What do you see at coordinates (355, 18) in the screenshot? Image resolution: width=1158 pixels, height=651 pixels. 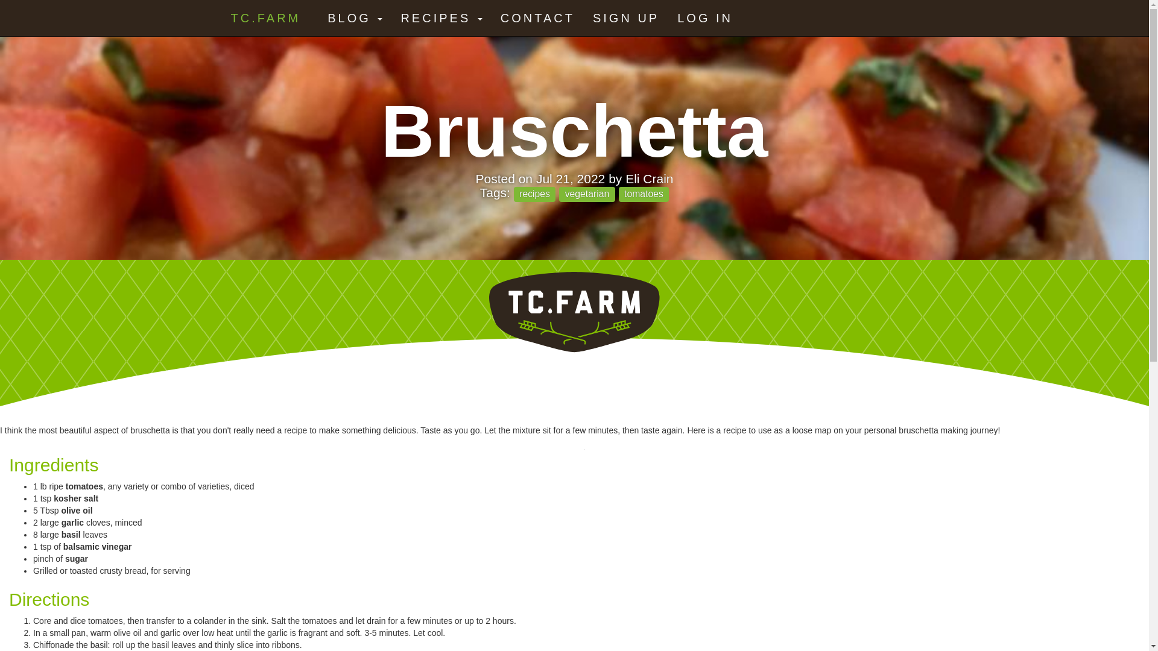 I see `Blog` at bounding box center [355, 18].